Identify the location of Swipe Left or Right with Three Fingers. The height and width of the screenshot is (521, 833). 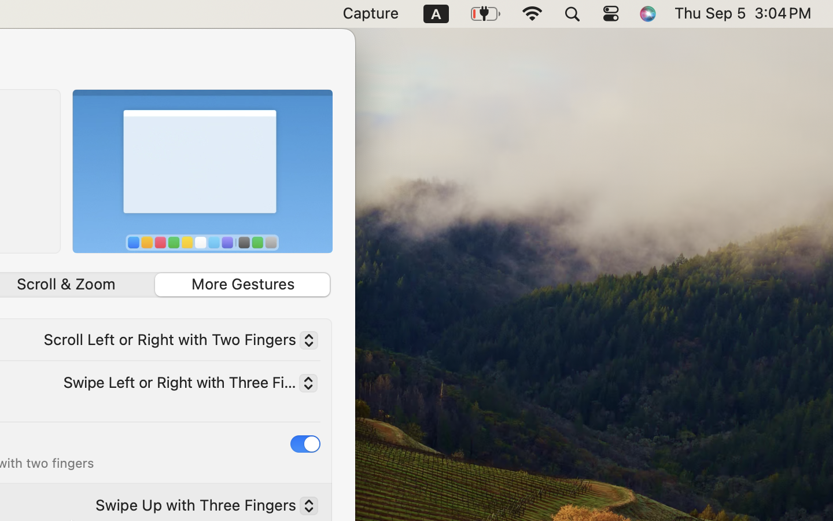
(186, 385).